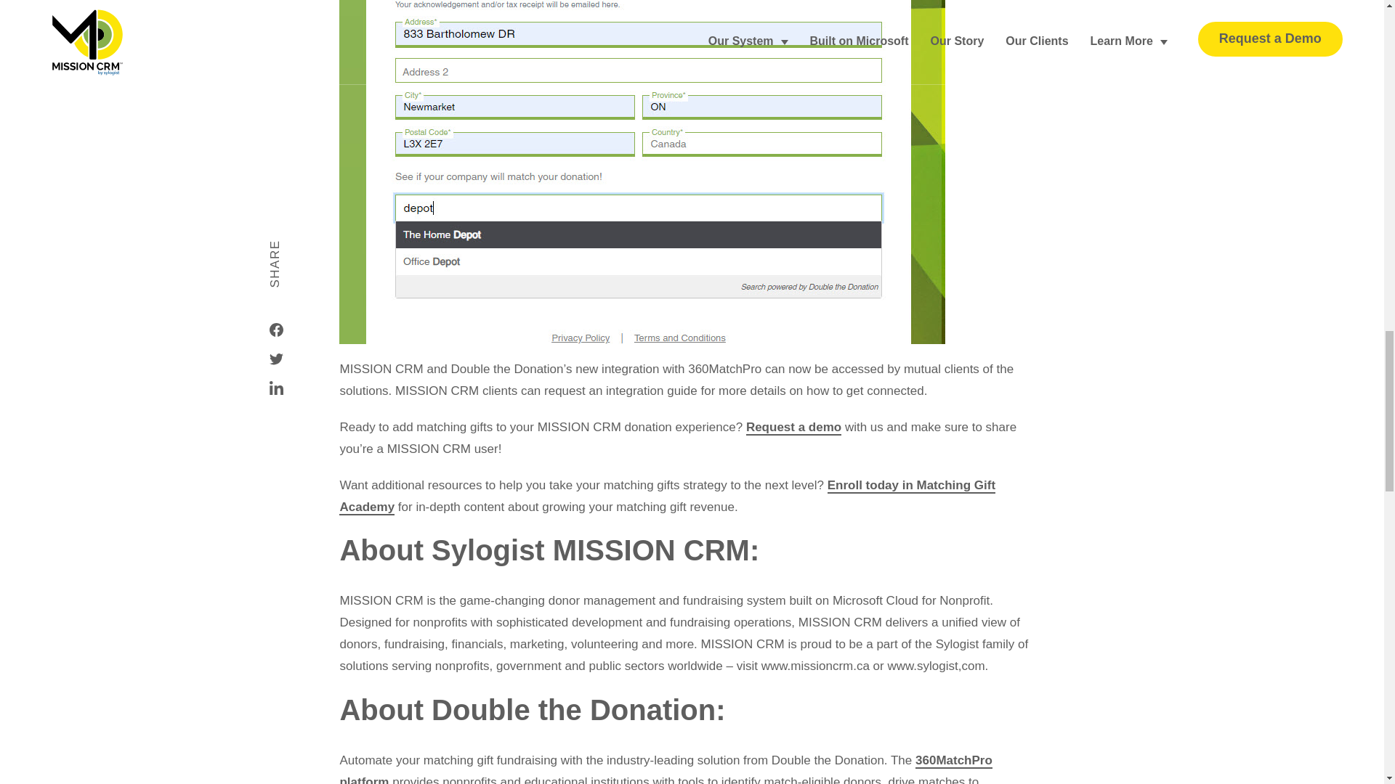 Image resolution: width=1395 pixels, height=784 pixels. I want to click on Request a demo, so click(793, 428).